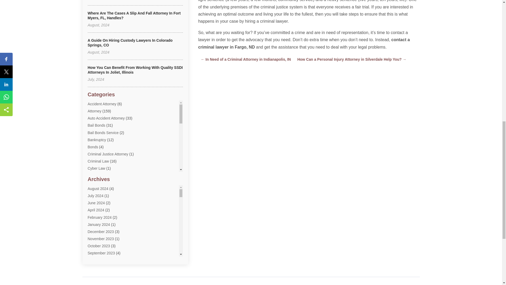 Image resolution: width=506 pixels, height=285 pixels. Describe the element at coordinates (102, 190) in the screenshot. I see `Dui Law Attorneys` at that location.